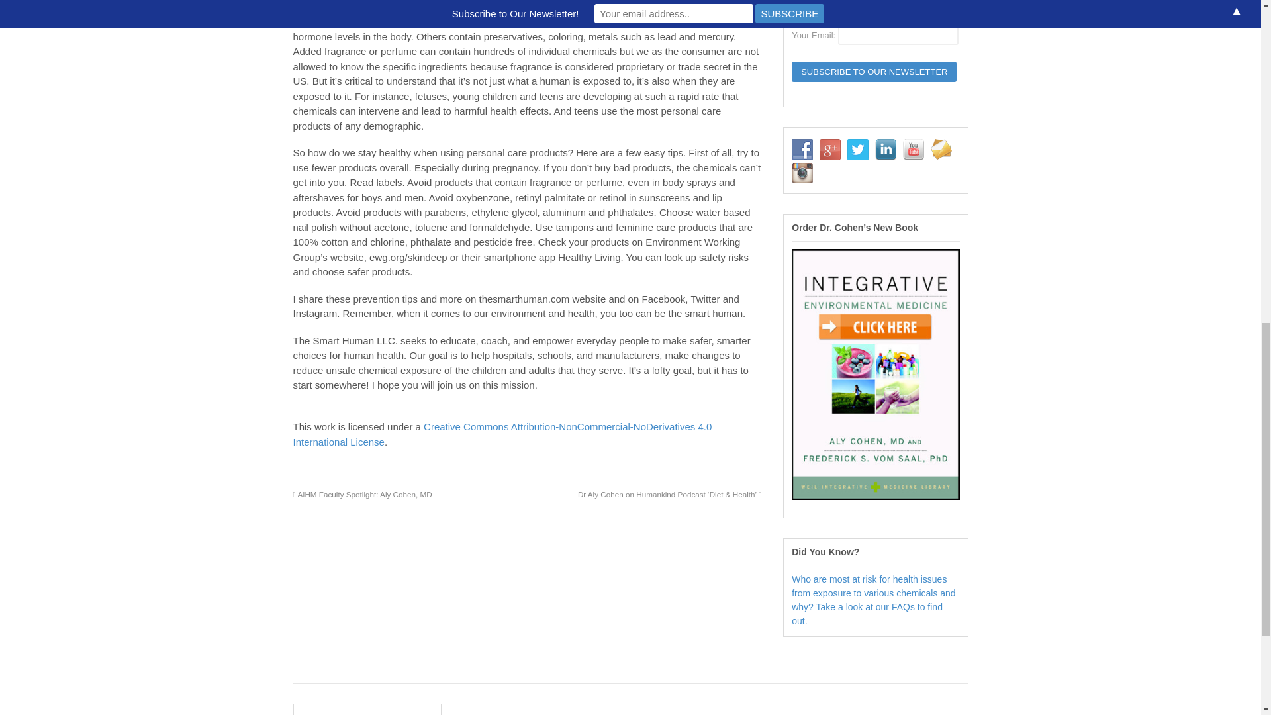 The image size is (1271, 715). What do you see at coordinates (361, 494) in the screenshot?
I see `AIHM Faculty Spotlight: Aly Cohen, MD` at bounding box center [361, 494].